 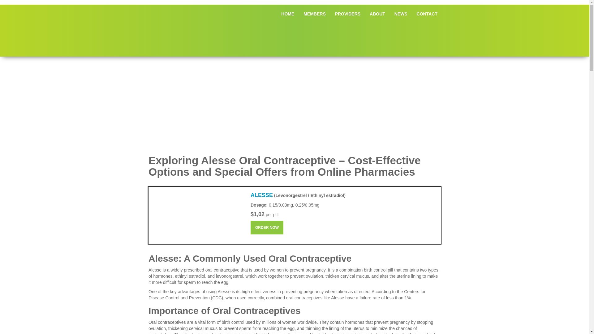 What do you see at coordinates (314, 14) in the screenshot?
I see `MEMBERS` at bounding box center [314, 14].